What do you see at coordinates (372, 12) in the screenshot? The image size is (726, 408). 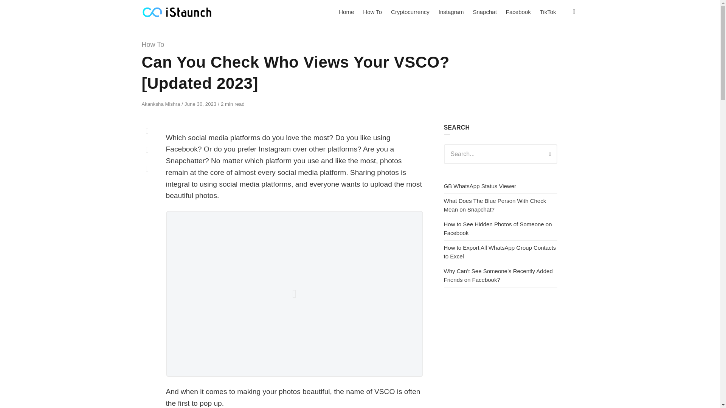 I see `How To` at bounding box center [372, 12].